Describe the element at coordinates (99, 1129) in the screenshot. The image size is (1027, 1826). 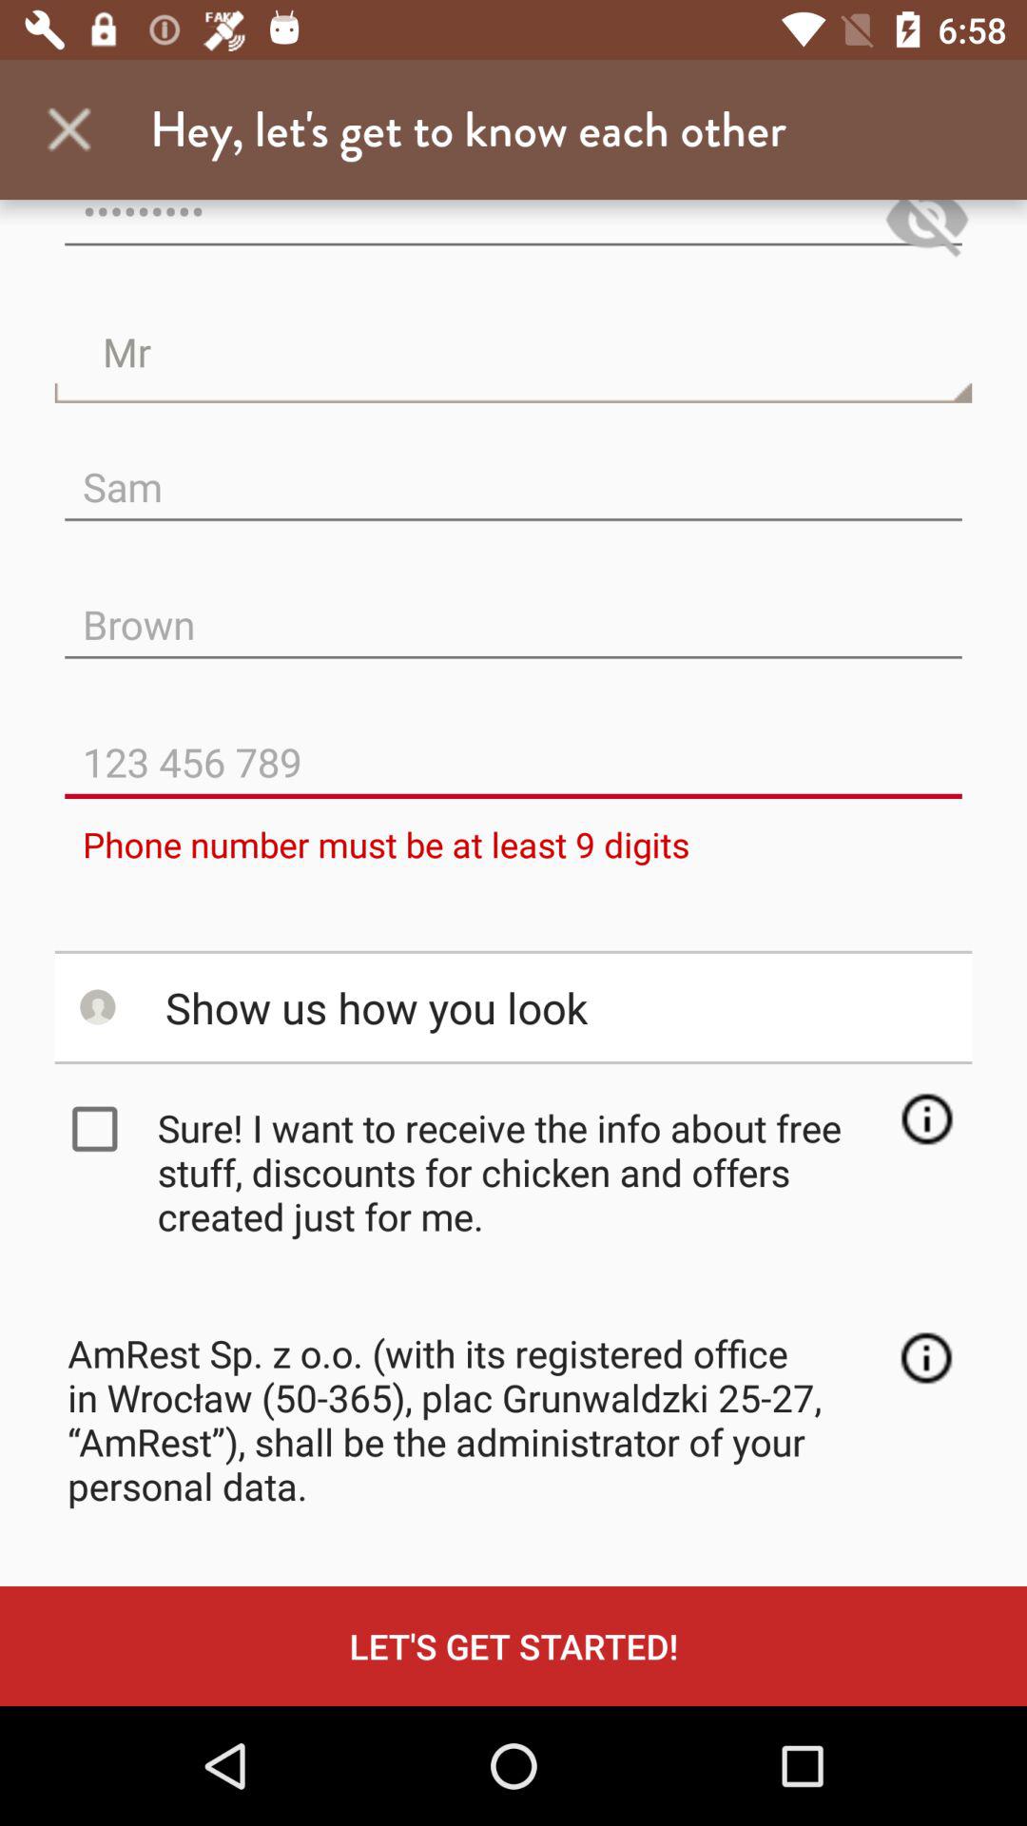
I see `agree to receive news` at that location.